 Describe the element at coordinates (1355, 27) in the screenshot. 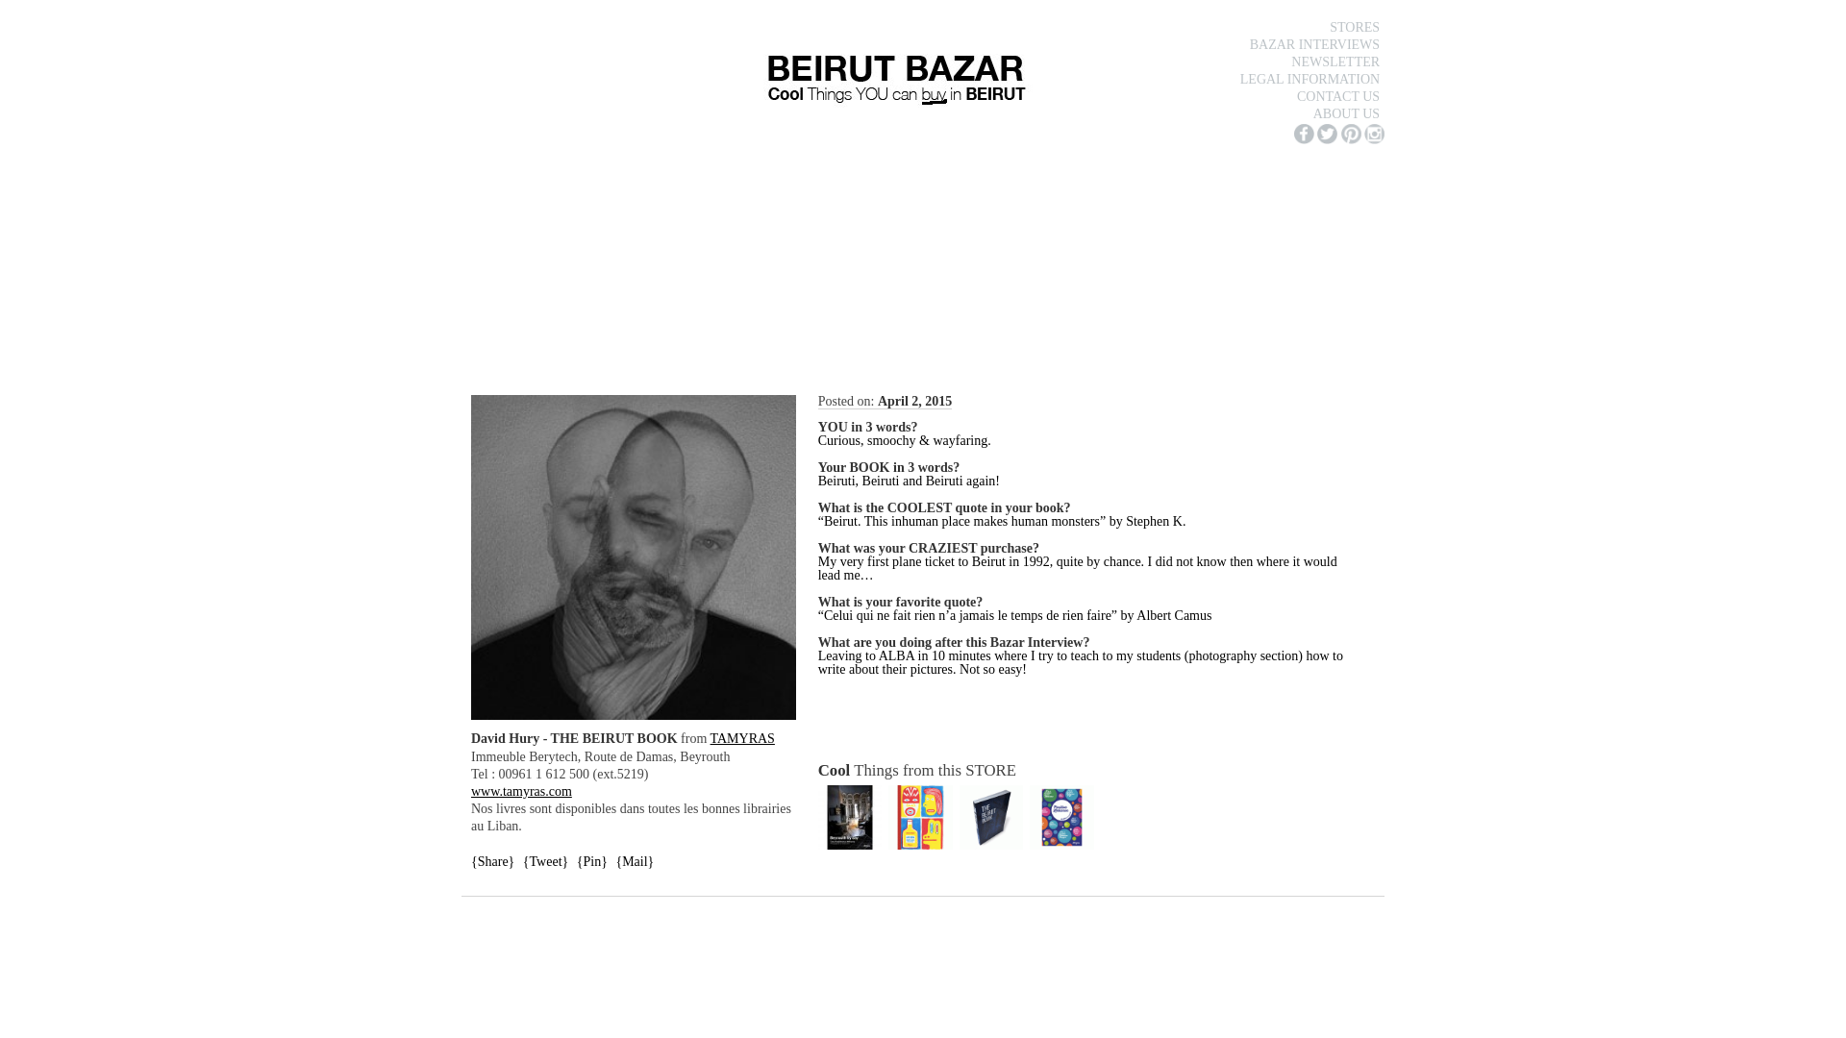

I see `STORES` at that location.